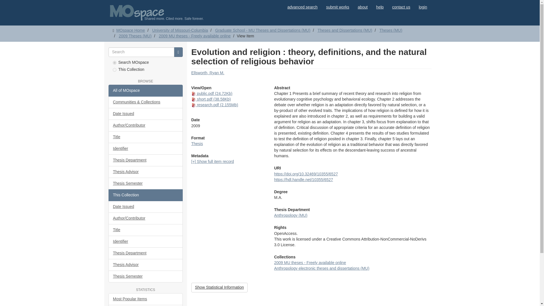 The width and height of the screenshot is (544, 306). What do you see at coordinates (146, 172) in the screenshot?
I see `Thesis Advisor` at bounding box center [146, 172].